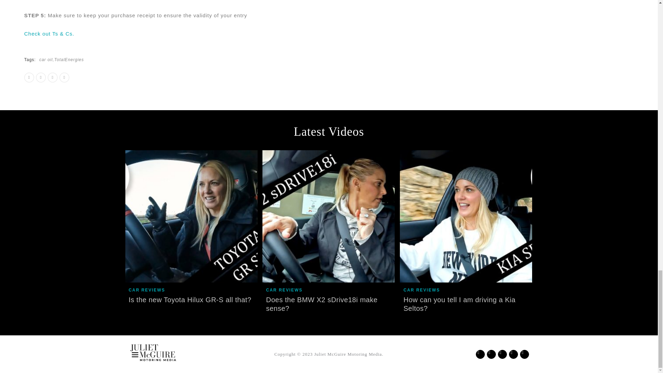 This screenshot has height=373, width=663. Describe the element at coordinates (150, 56) in the screenshot. I see `Quartz Lubricants range` at that location.